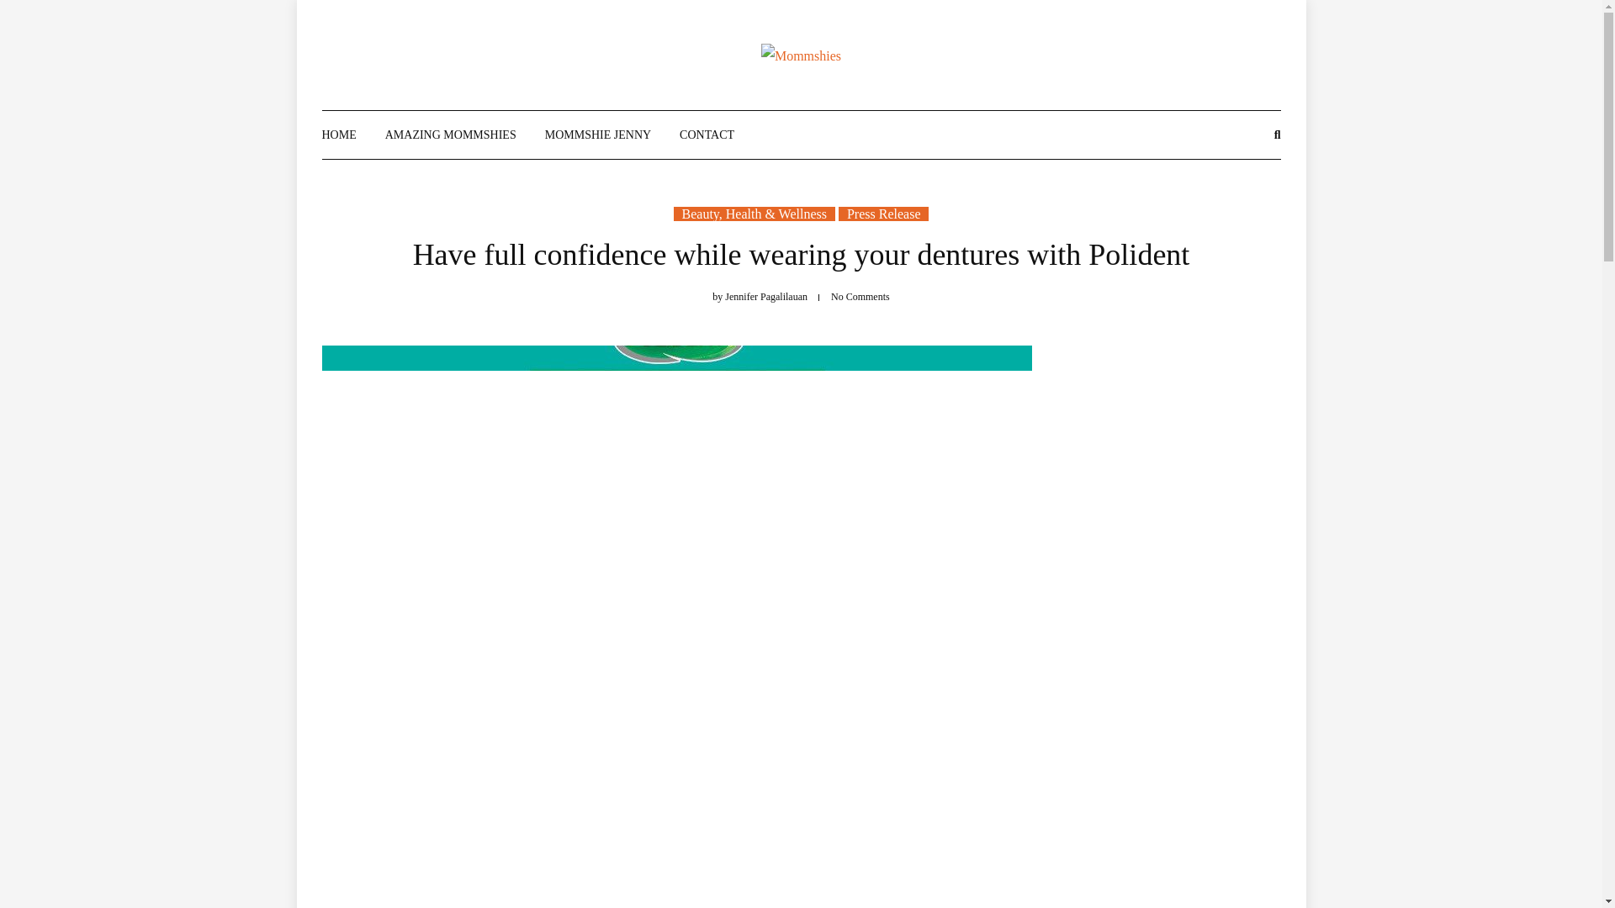 This screenshot has height=908, width=1615. I want to click on MOMMSHIE JENNY, so click(597, 135).